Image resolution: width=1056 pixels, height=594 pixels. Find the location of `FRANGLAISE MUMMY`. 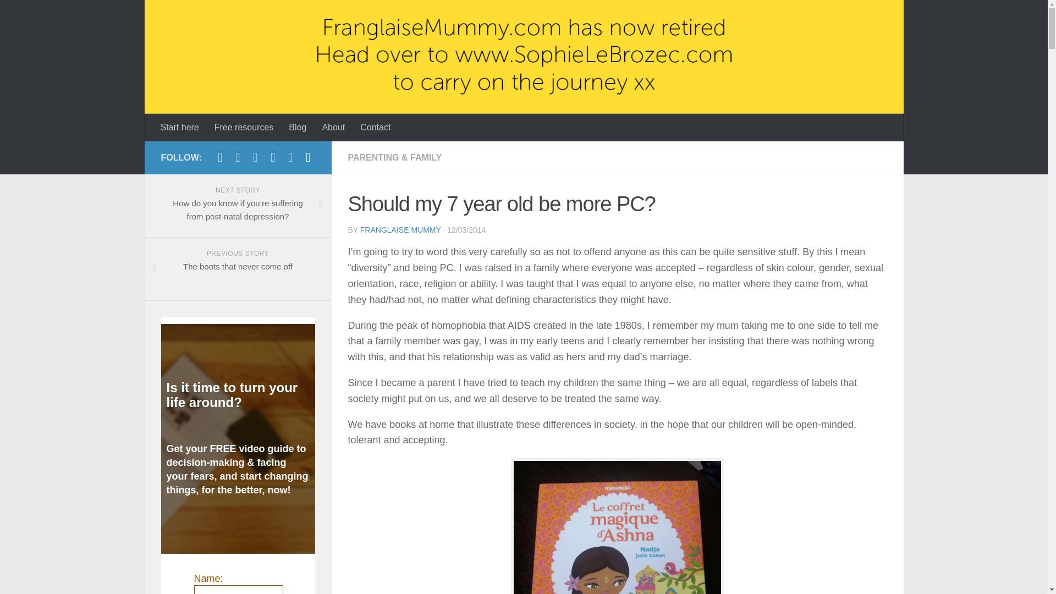

FRANGLAISE MUMMY is located at coordinates (400, 230).